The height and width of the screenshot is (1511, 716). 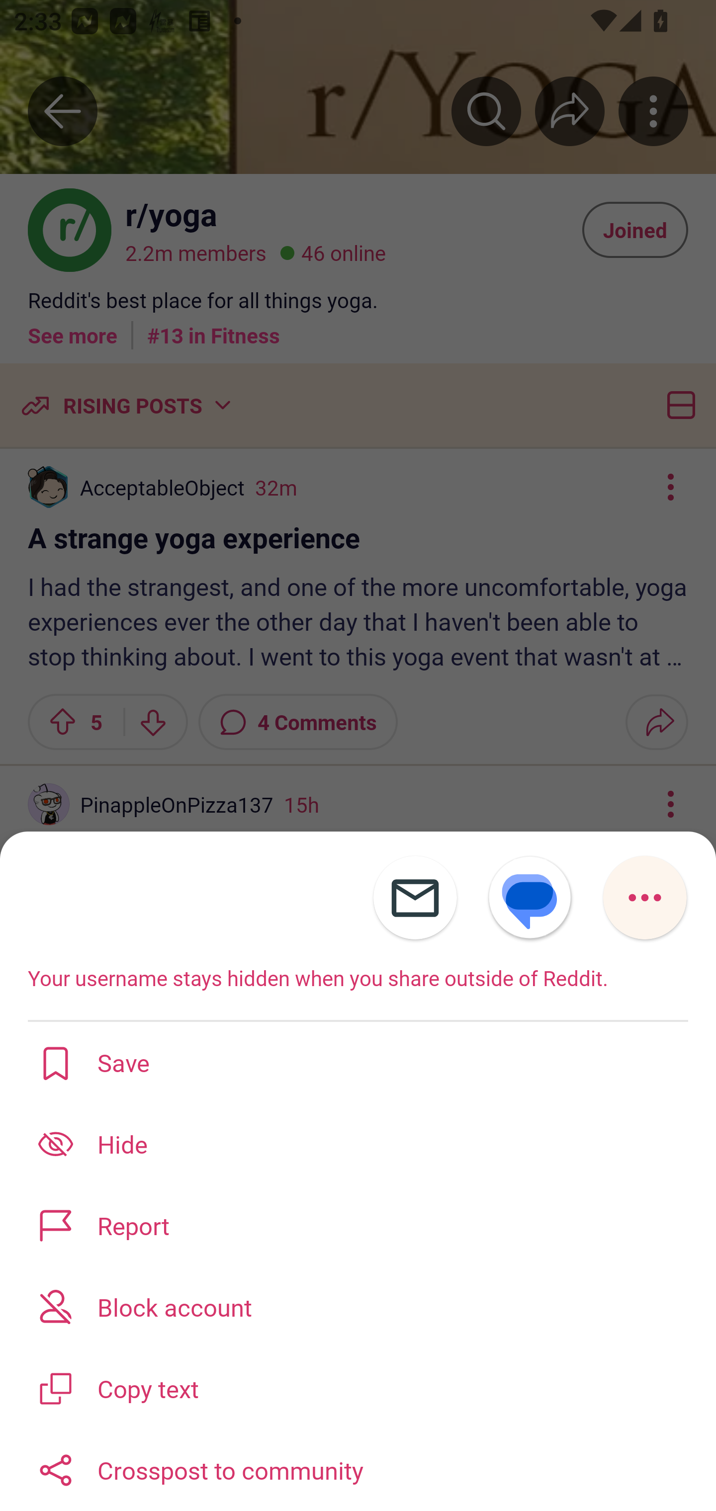 What do you see at coordinates (358, 1387) in the screenshot?
I see `Copy text` at bounding box center [358, 1387].